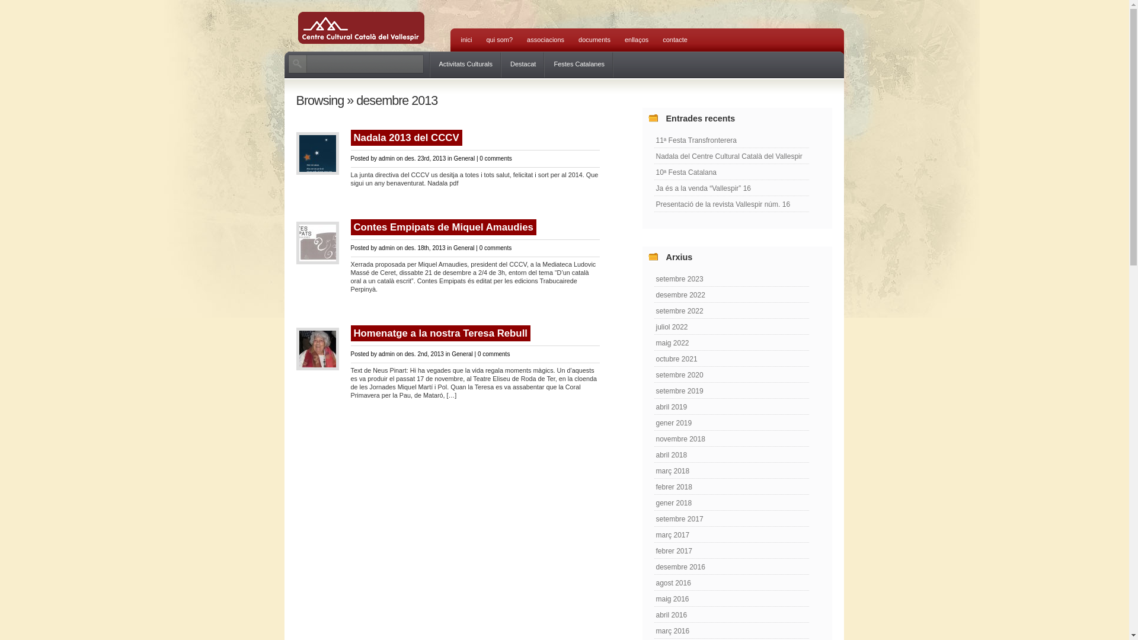 Image resolution: width=1138 pixels, height=640 pixels. Describe the element at coordinates (731, 519) in the screenshot. I see `setembre 2017` at that location.